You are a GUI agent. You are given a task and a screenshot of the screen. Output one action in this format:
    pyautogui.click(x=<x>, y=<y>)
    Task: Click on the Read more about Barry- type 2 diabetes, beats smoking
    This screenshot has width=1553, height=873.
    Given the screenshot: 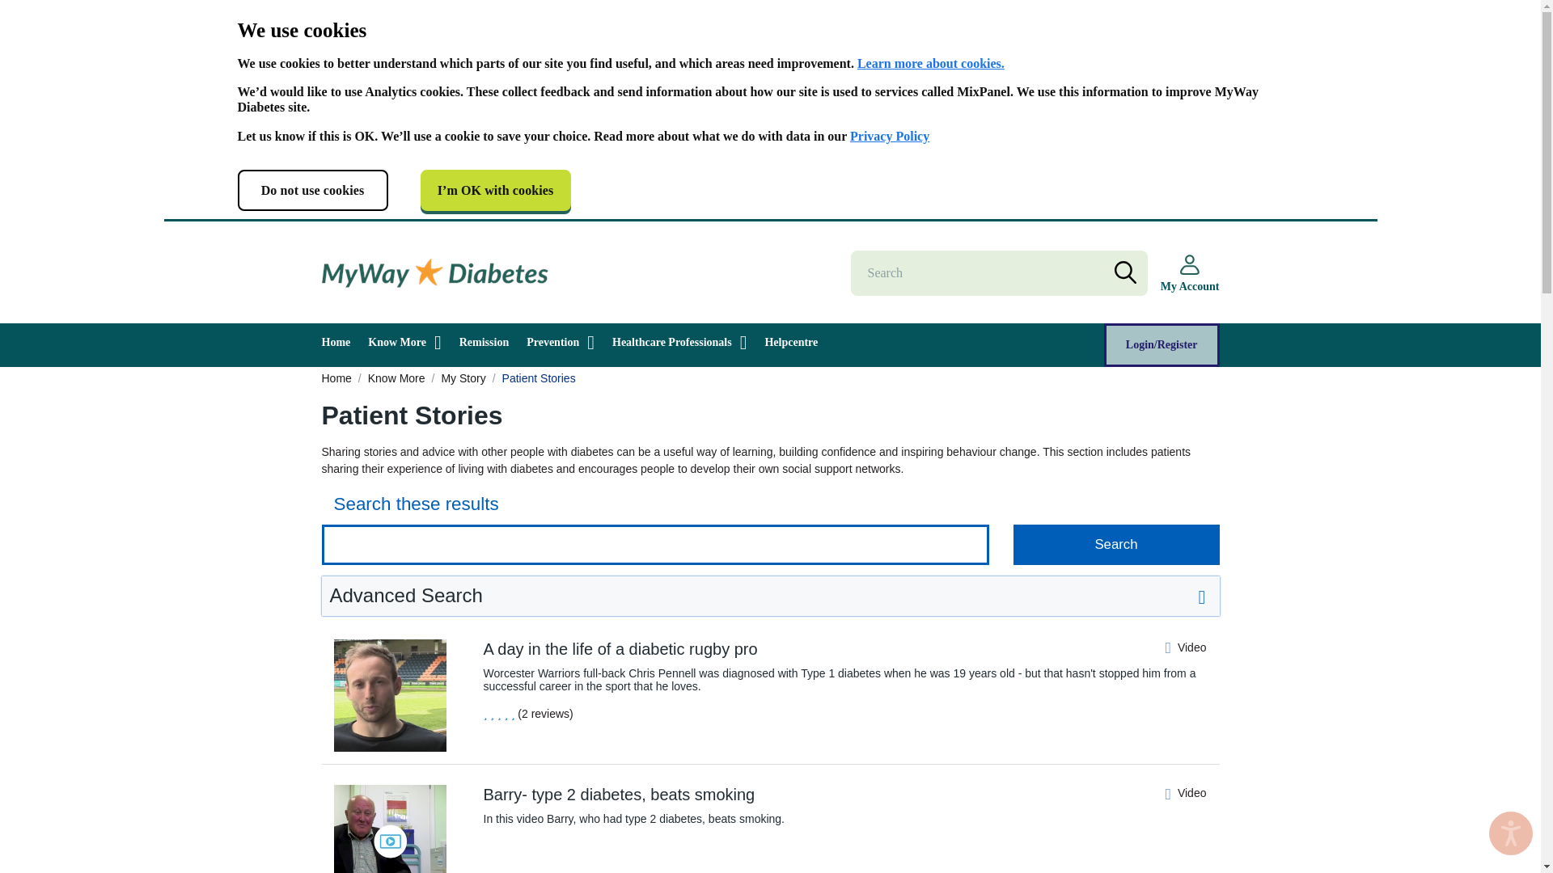 What is the action you would take?
    pyautogui.click(x=390, y=841)
    